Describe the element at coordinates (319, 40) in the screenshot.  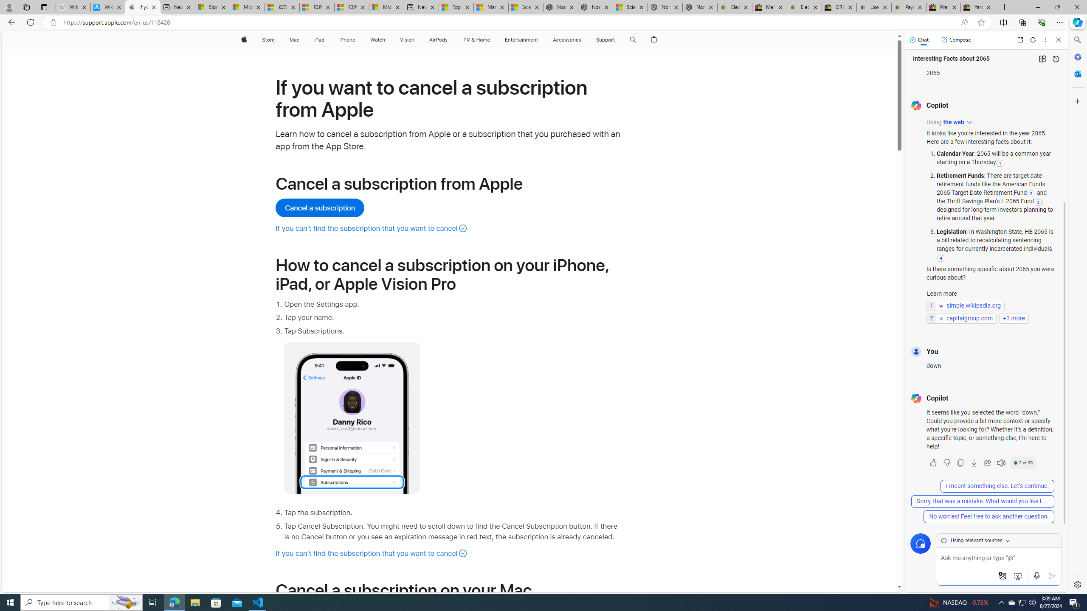
I see `iPad` at that location.